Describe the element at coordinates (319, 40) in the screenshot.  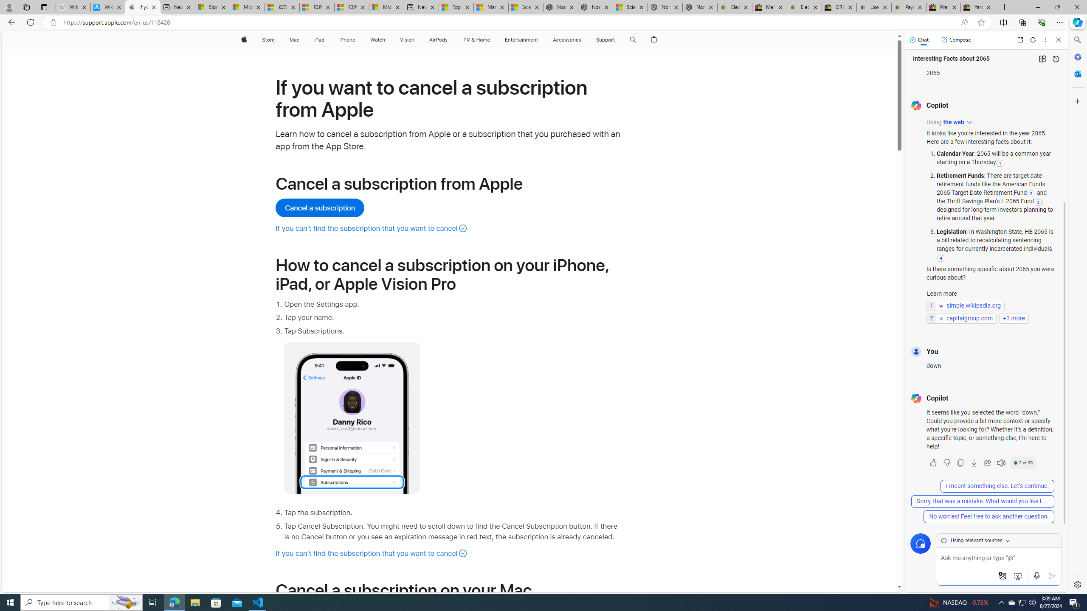
I see `iPad` at that location.